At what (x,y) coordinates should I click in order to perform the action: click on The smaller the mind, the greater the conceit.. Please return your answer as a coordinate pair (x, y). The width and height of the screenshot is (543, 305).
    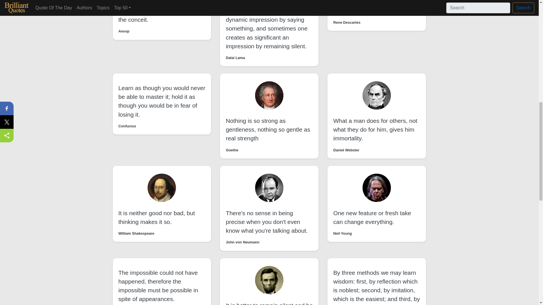
    Looking at the image, I should click on (161, 15).